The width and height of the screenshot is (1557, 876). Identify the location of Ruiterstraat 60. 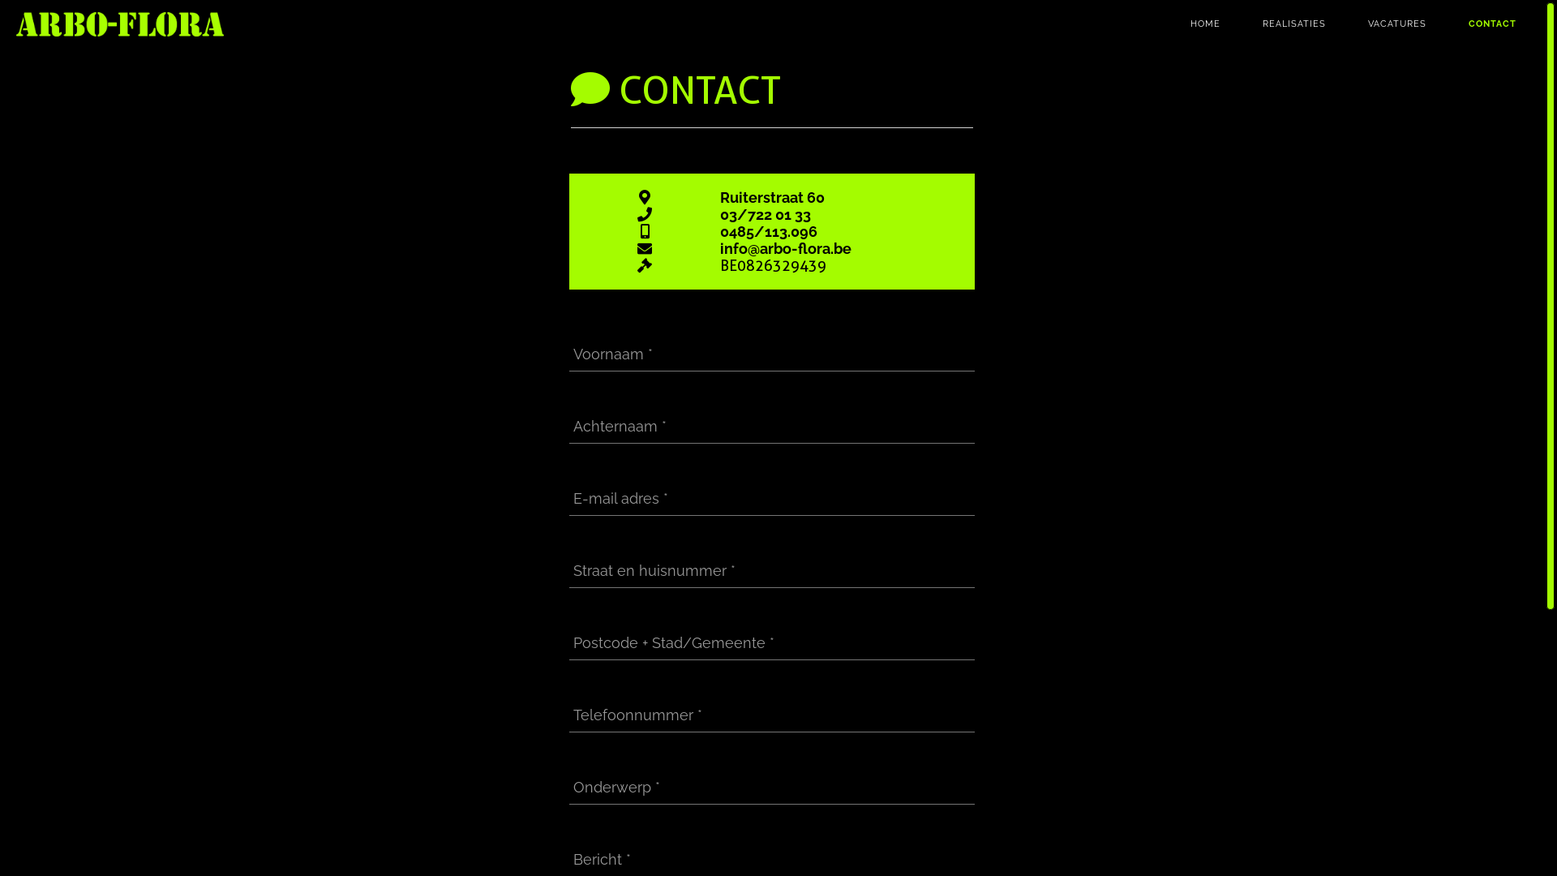
(772, 198).